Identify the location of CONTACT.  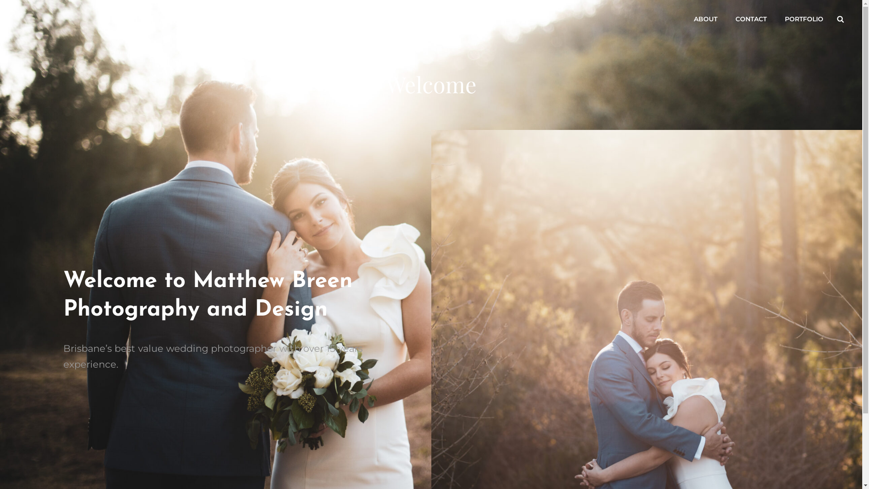
(751, 19).